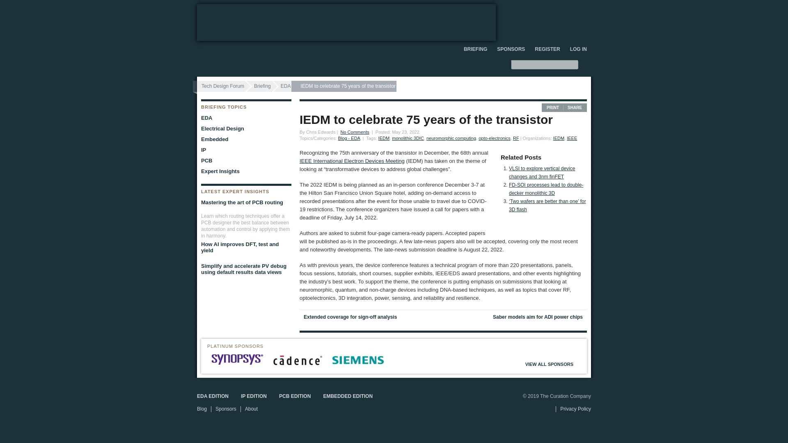 This screenshot has width=788, height=443. Describe the element at coordinates (574, 9) in the screenshot. I see `facebook` at that location.